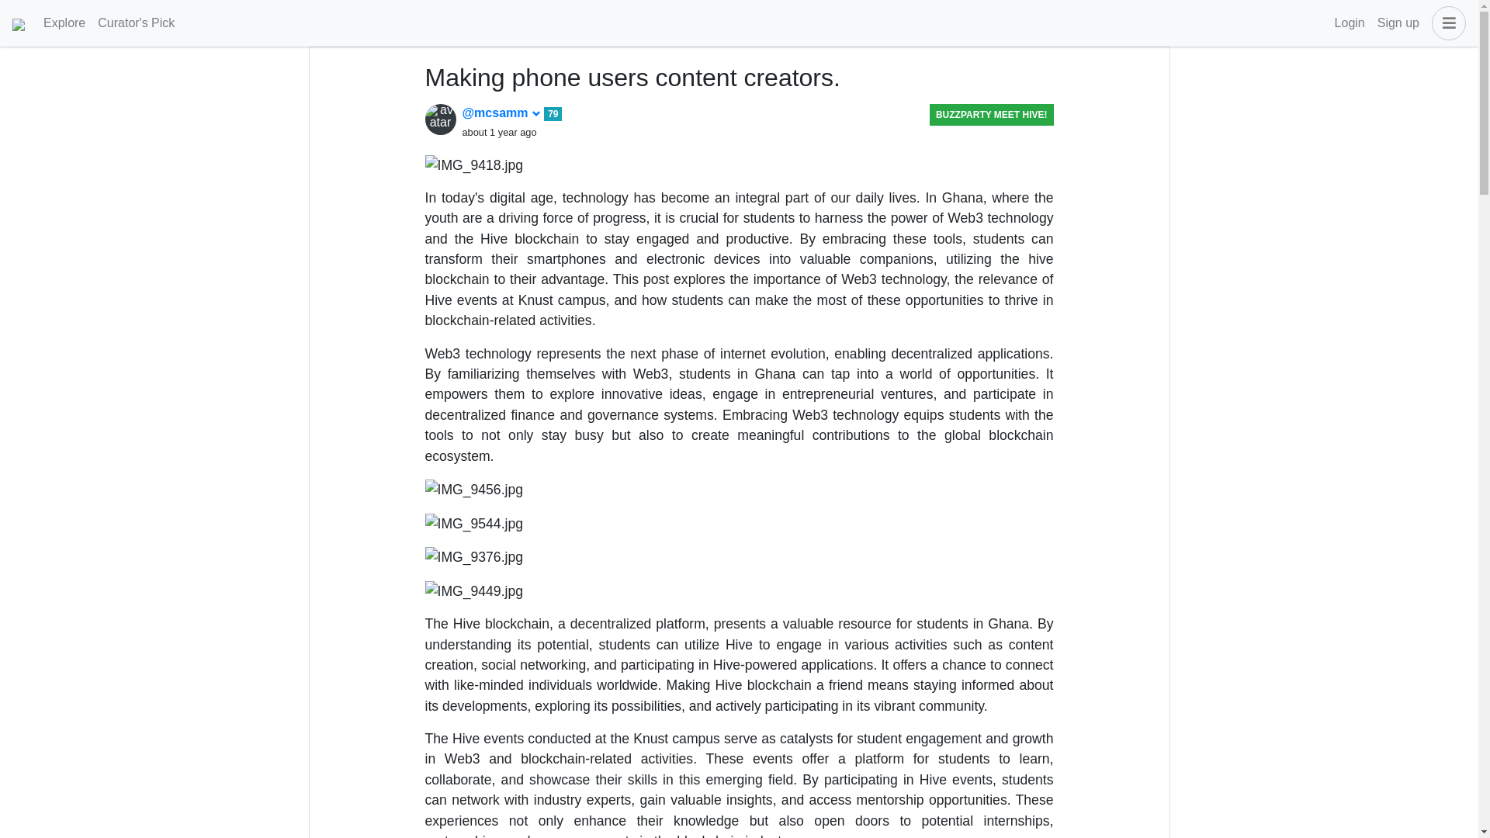 This screenshot has width=1490, height=838. I want to click on Explore, so click(64, 23).